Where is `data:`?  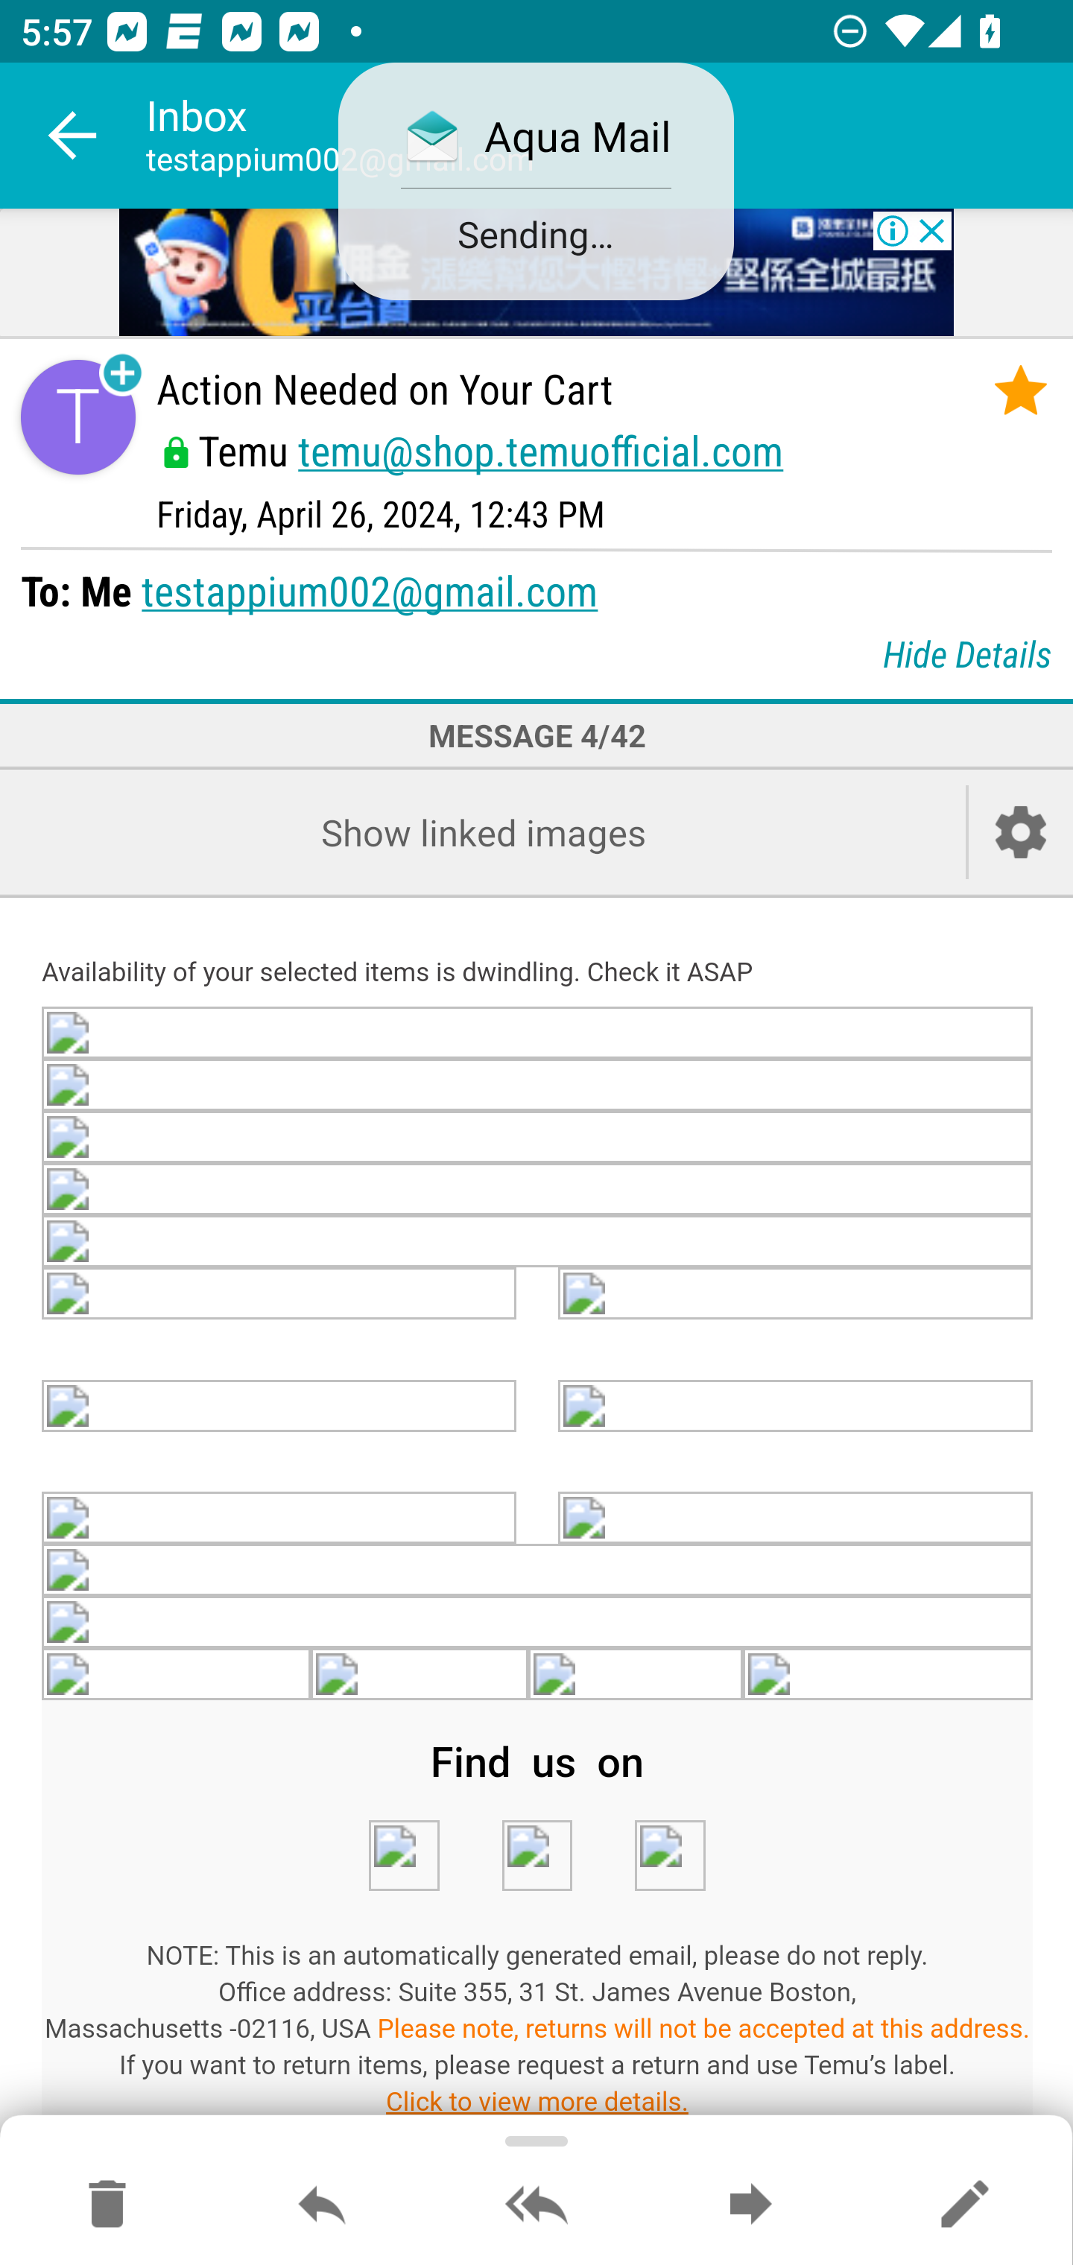
data: is located at coordinates (538, 1135).